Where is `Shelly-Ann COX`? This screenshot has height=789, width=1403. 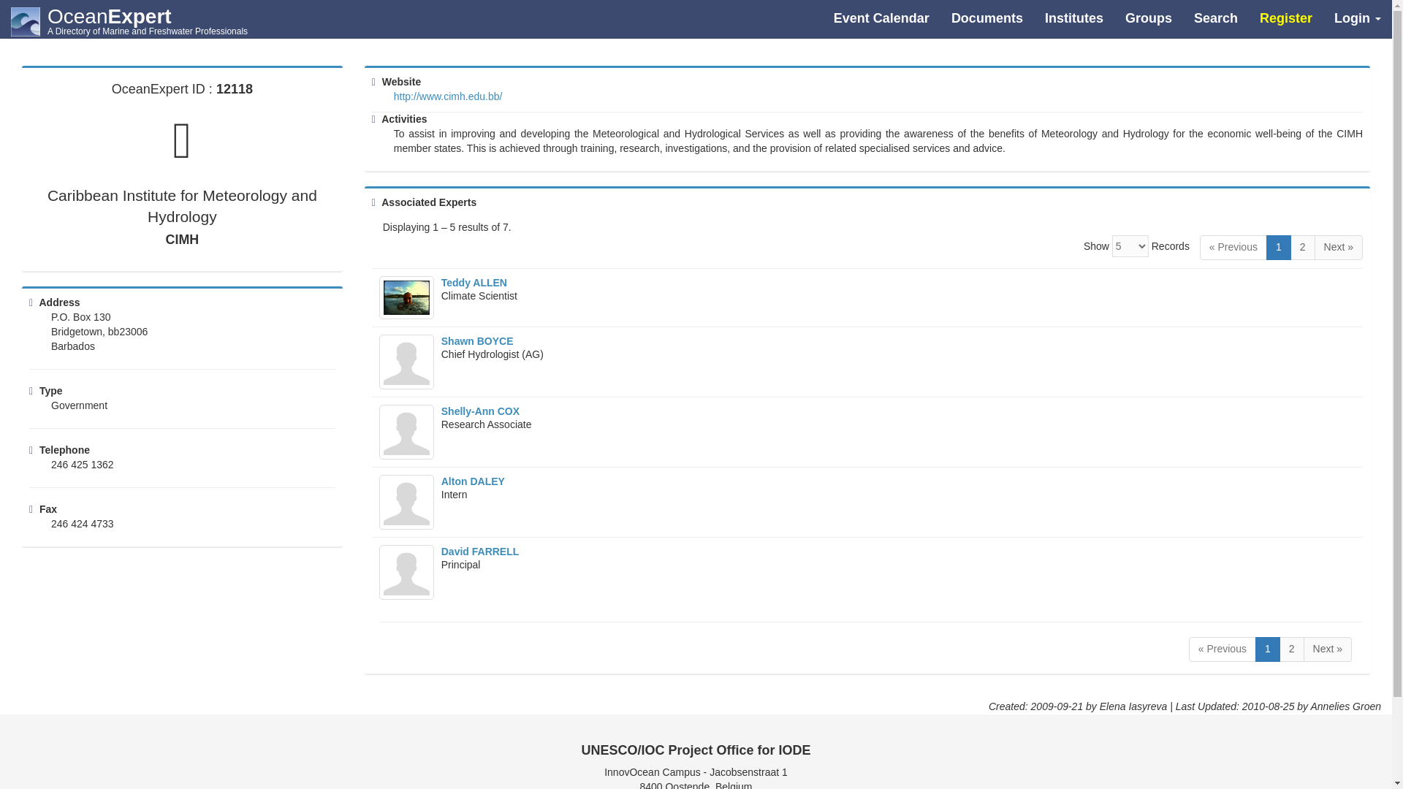 Shelly-Ann COX is located at coordinates (480, 411).